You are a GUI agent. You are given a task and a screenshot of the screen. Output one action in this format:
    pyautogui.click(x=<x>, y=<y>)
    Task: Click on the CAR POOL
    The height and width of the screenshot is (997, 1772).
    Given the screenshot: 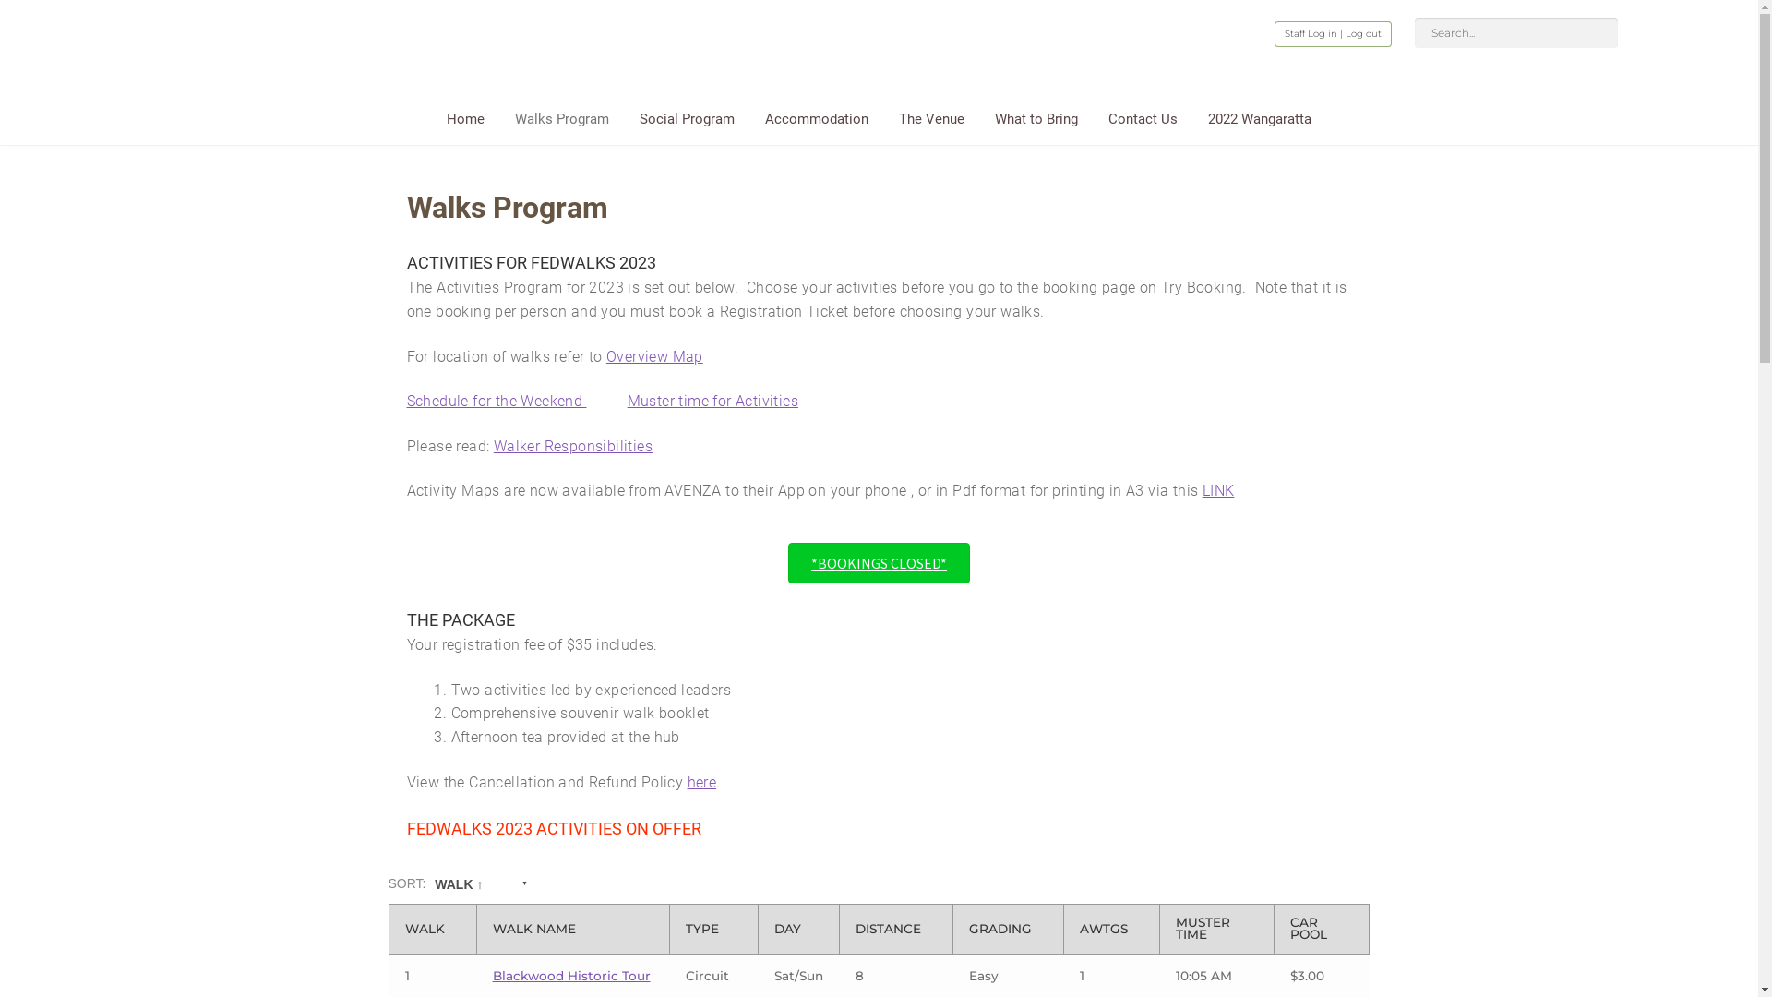 What is the action you would take?
    pyautogui.click(x=1322, y=929)
    